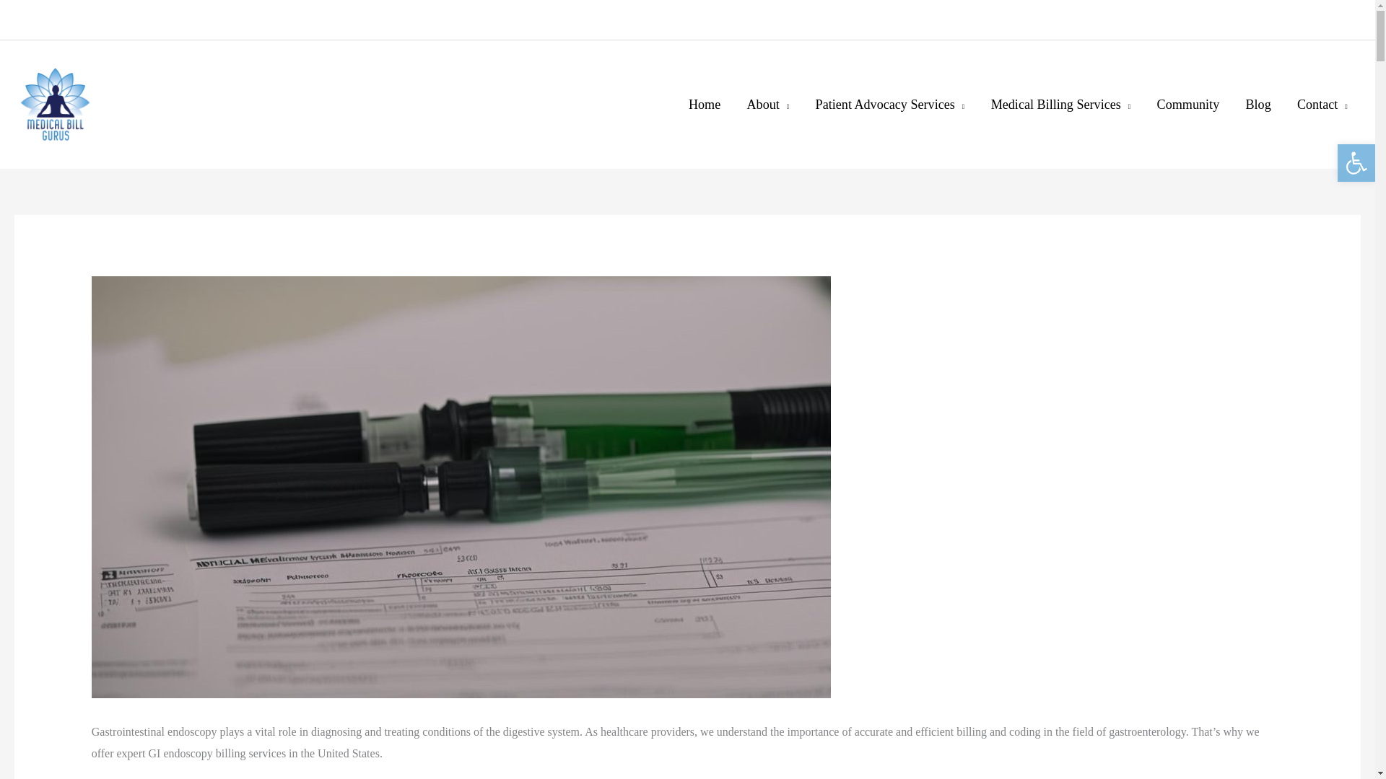 This screenshot has height=779, width=1386. Describe the element at coordinates (1060, 105) in the screenshot. I see `Medical Billing Services` at that location.